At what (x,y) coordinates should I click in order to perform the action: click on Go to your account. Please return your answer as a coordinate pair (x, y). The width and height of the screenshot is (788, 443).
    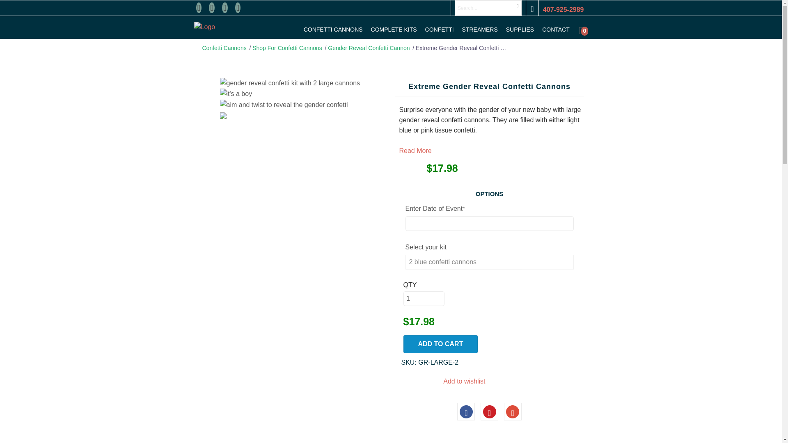
    Looking at the image, I should click on (532, 9).